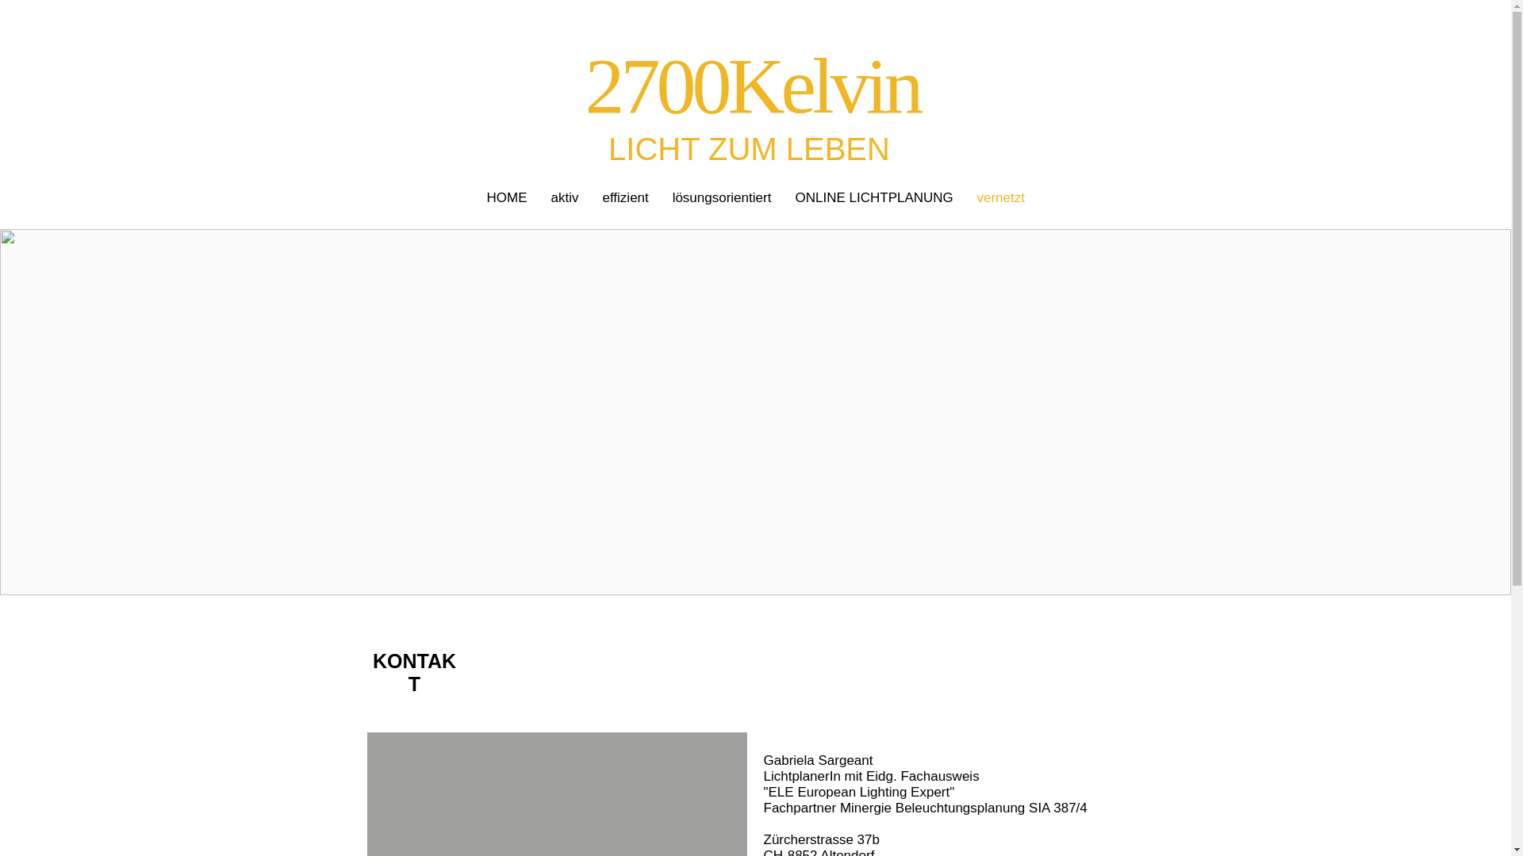 The image size is (1523, 856). Describe the element at coordinates (565, 198) in the screenshot. I see `aktiv` at that location.